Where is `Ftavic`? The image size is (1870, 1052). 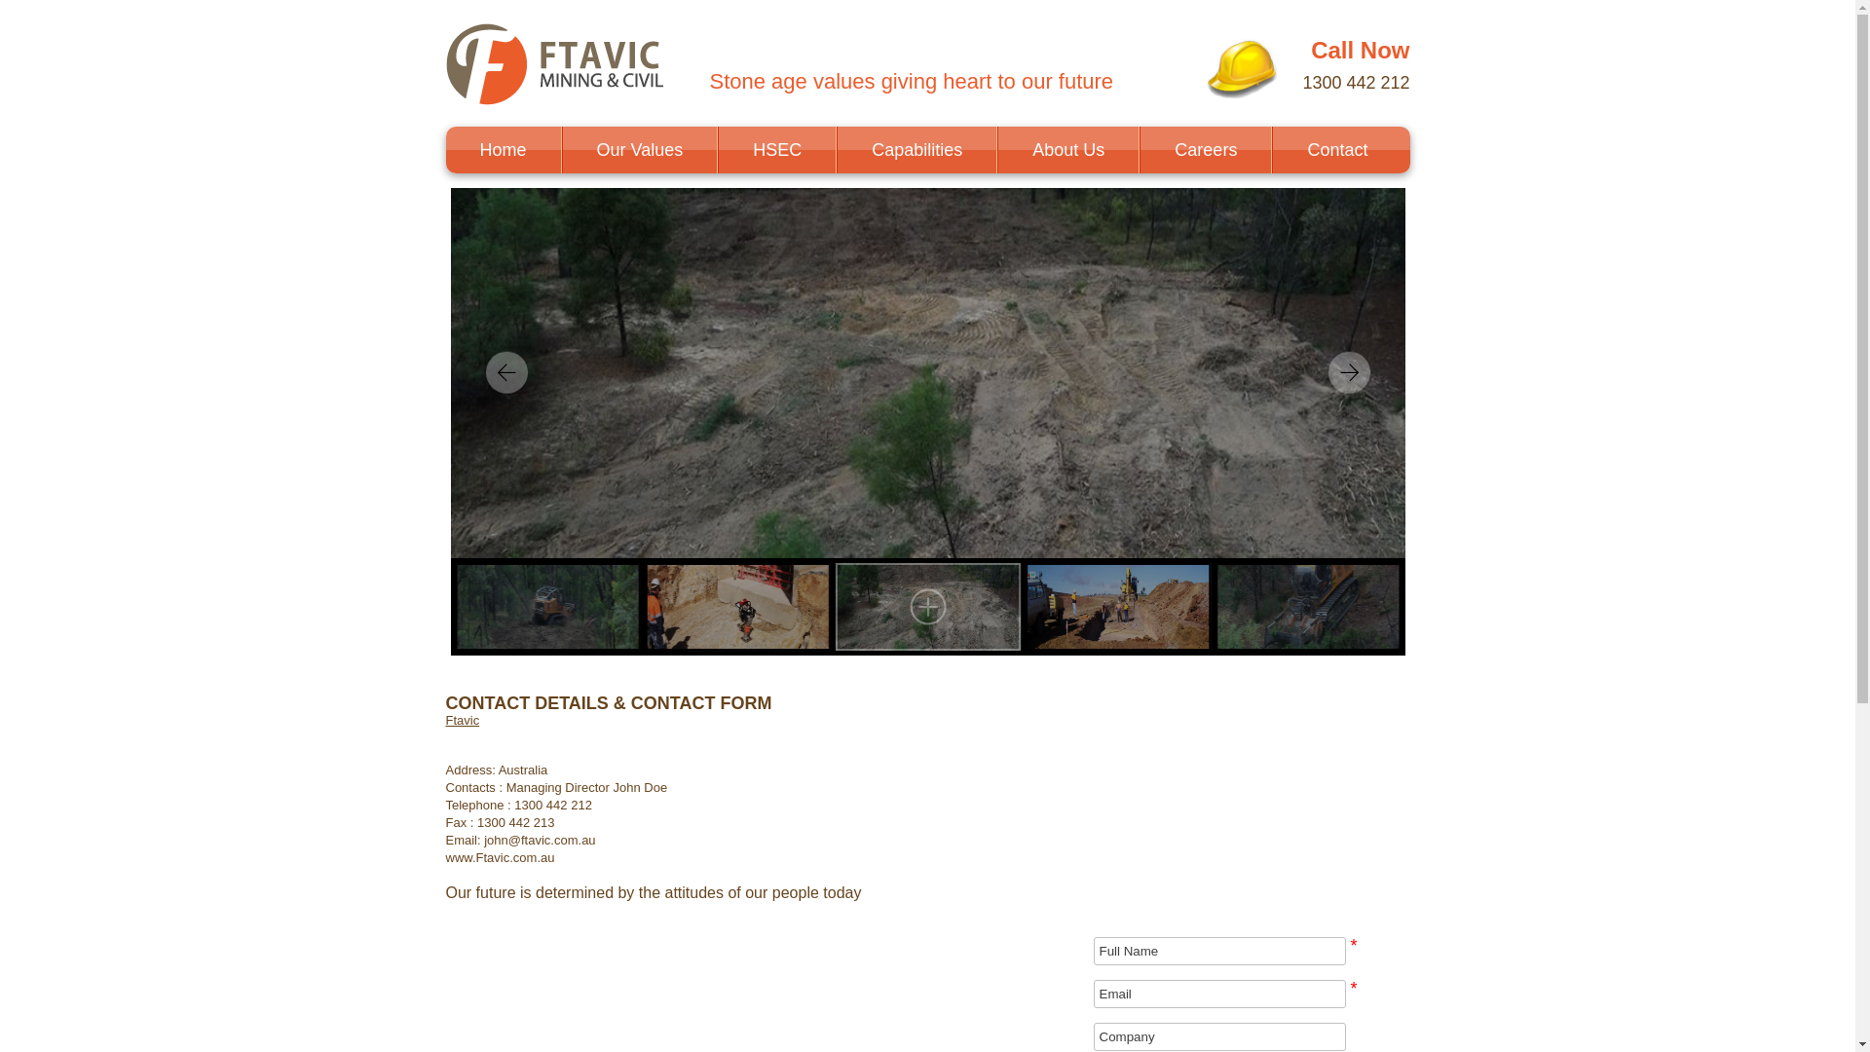
Ftavic is located at coordinates (464, 721).